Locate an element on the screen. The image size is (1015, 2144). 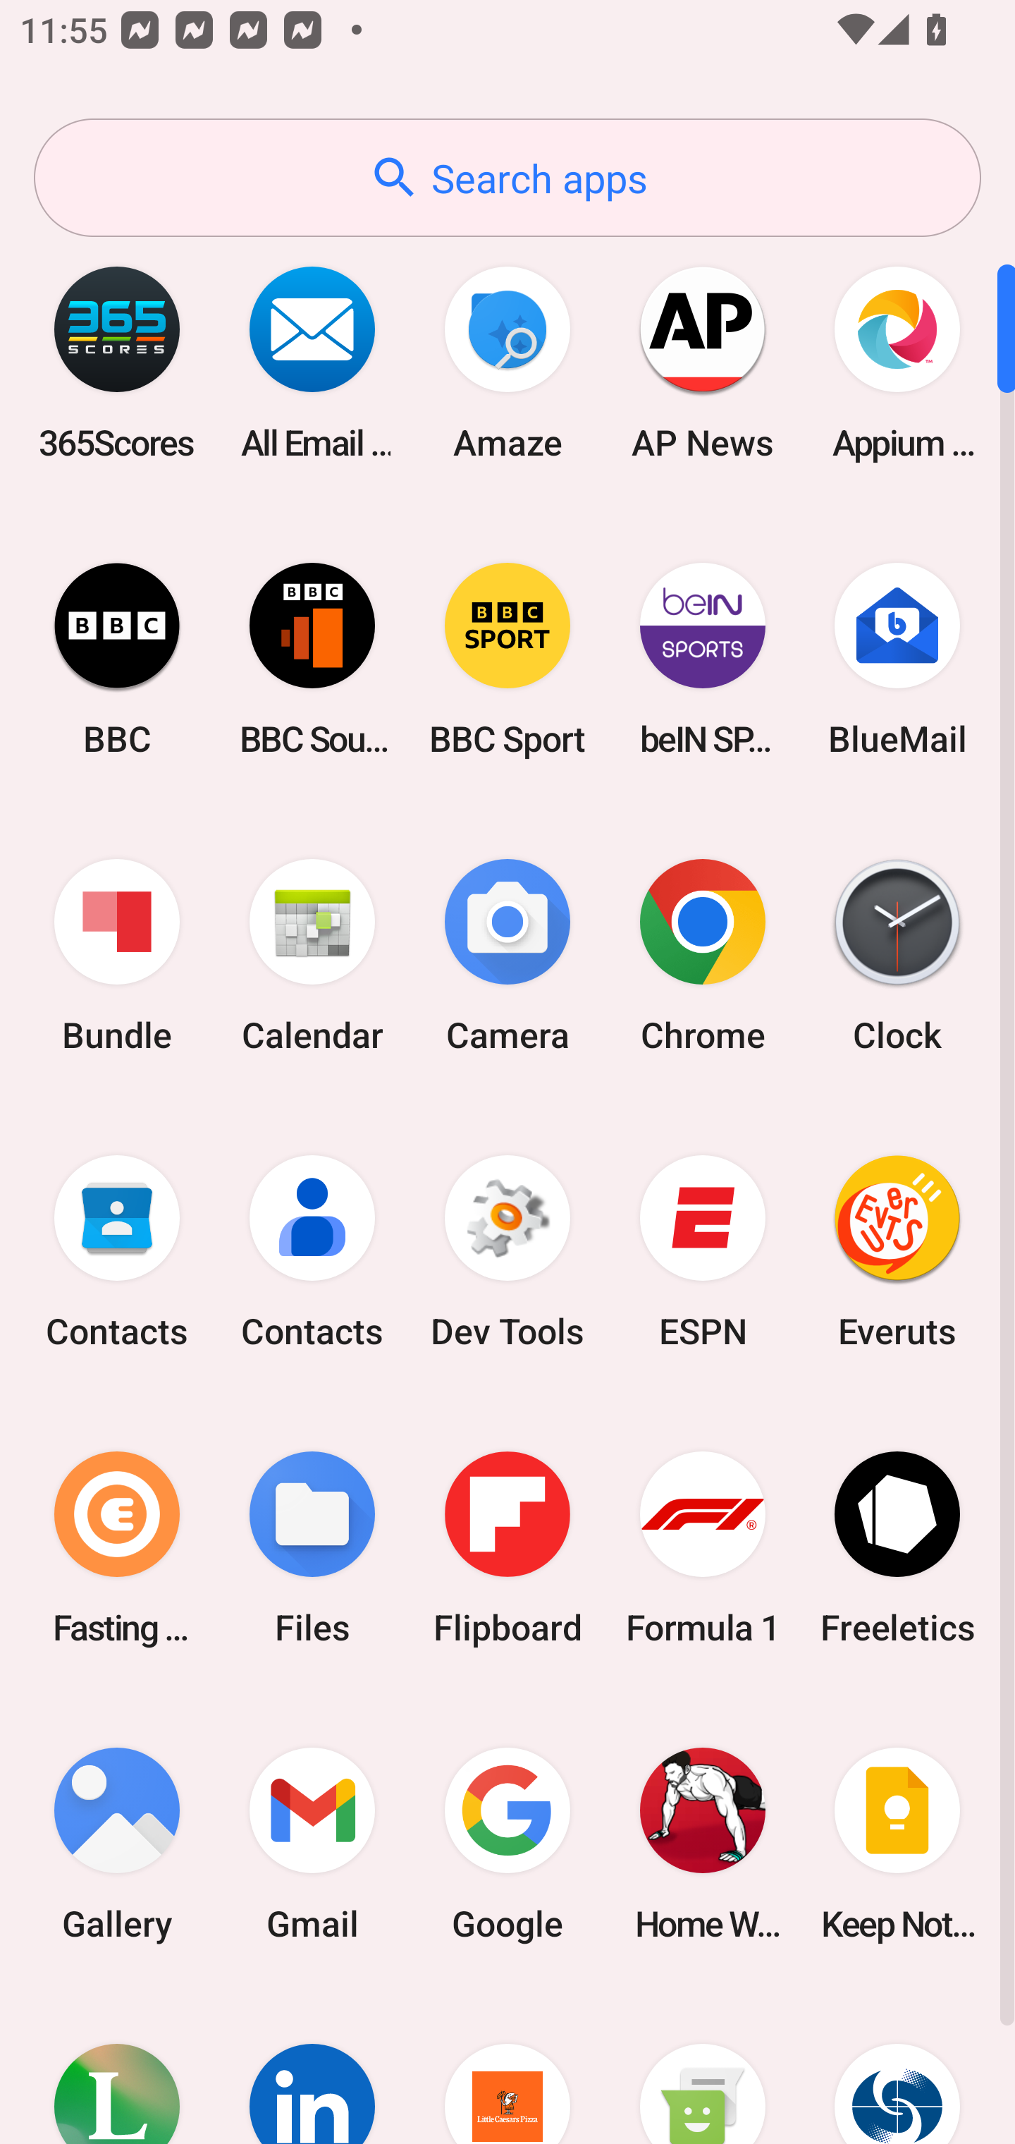
Lifesum is located at coordinates (117, 2068).